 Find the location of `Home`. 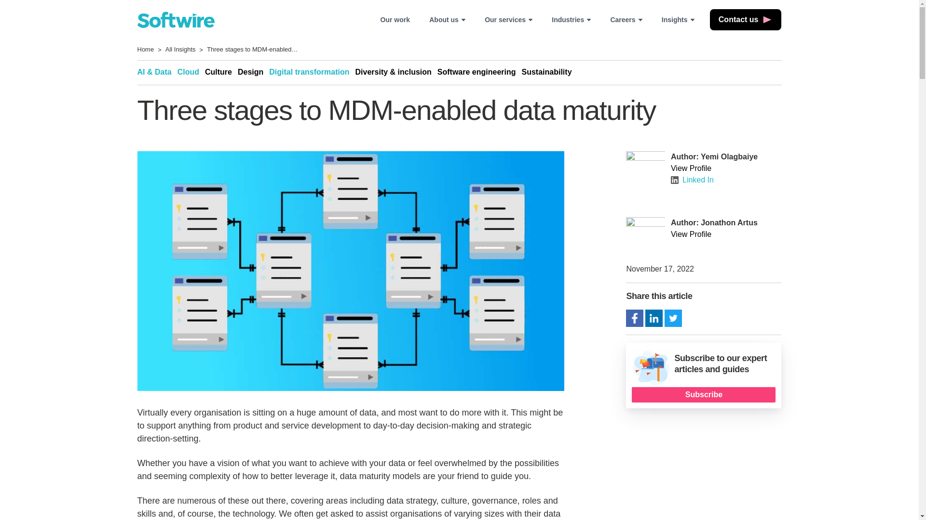

Home is located at coordinates (145, 50).